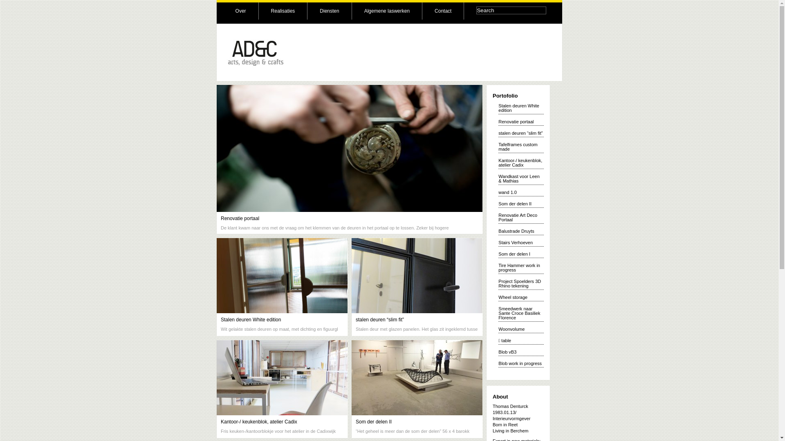  Describe the element at coordinates (513, 297) in the screenshot. I see `Wheel storage` at that location.